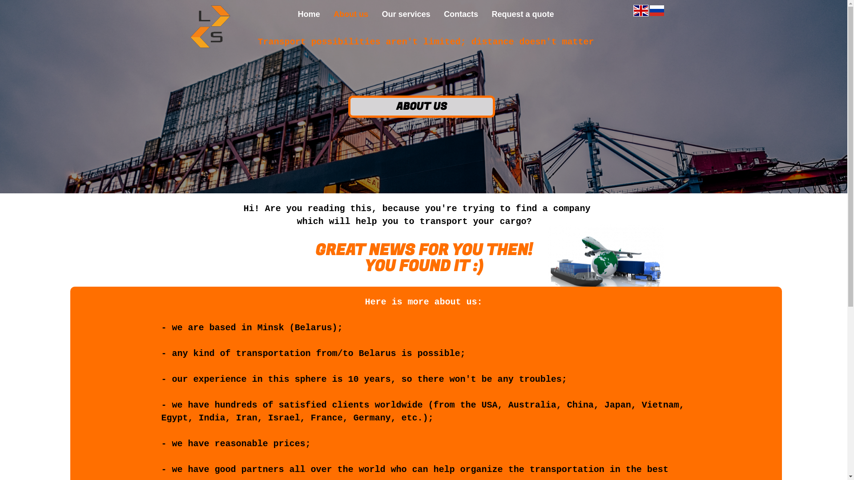 The height and width of the screenshot is (480, 854). I want to click on About us, so click(351, 14).